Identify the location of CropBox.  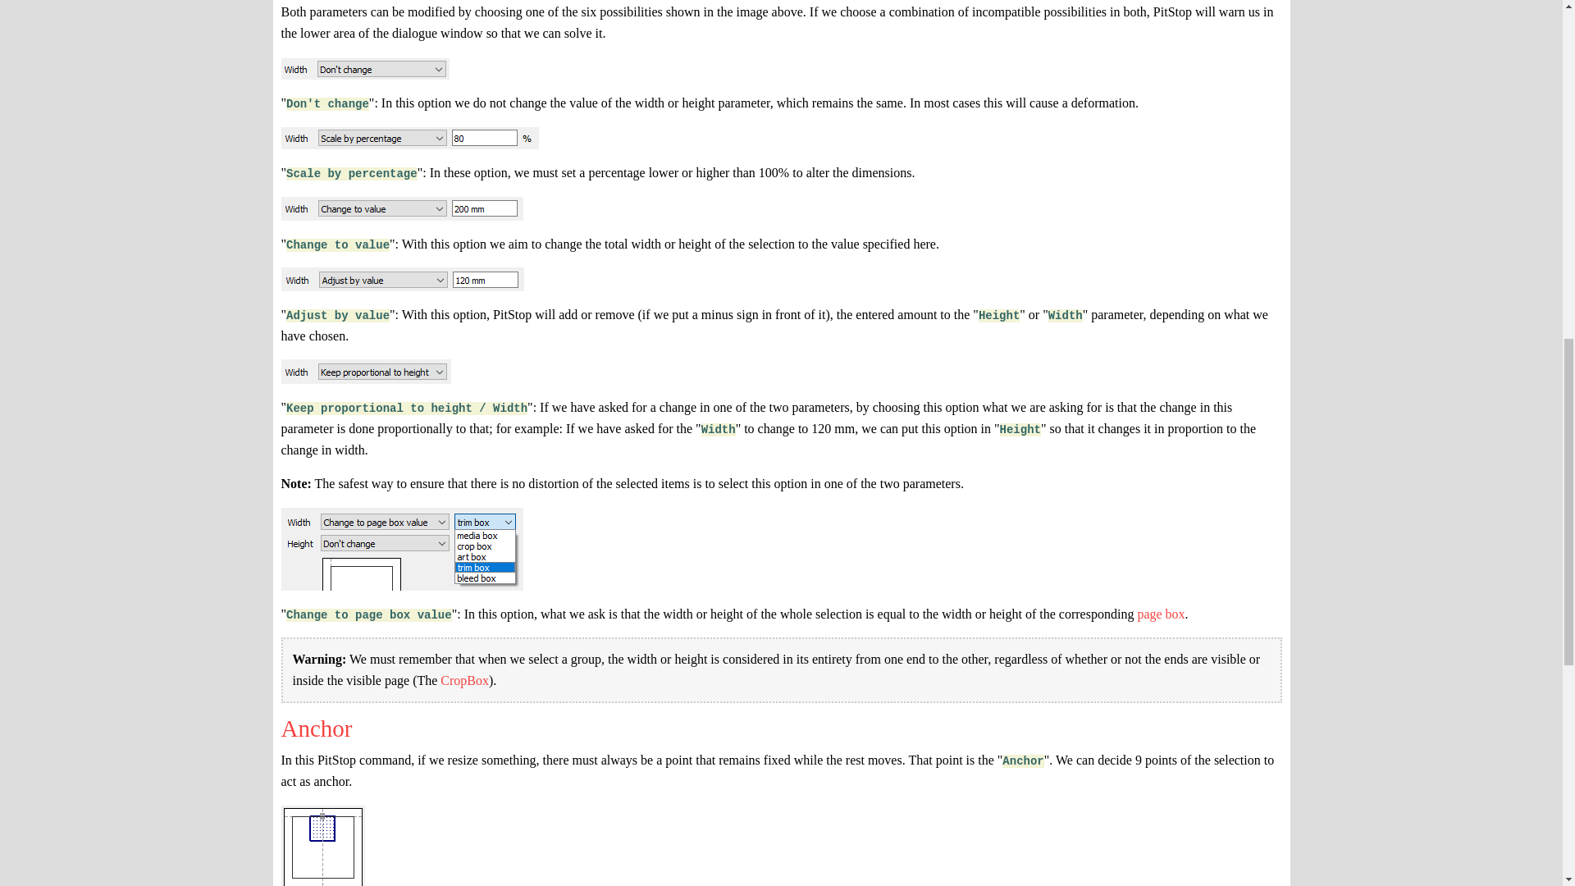
(464, 680).